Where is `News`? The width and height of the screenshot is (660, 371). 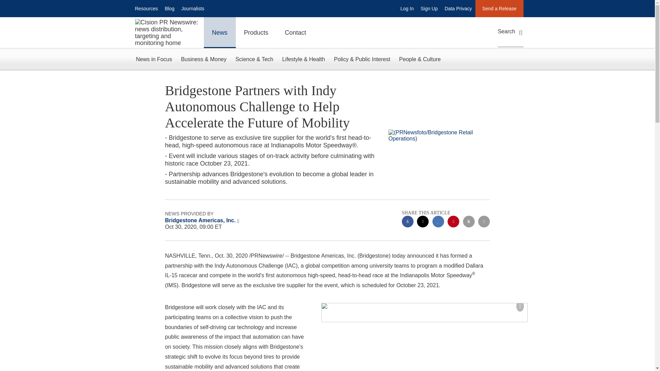 News is located at coordinates (219, 32).